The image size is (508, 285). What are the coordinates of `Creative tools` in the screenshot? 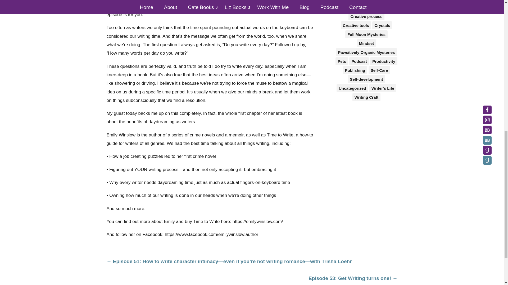 It's located at (356, 25).